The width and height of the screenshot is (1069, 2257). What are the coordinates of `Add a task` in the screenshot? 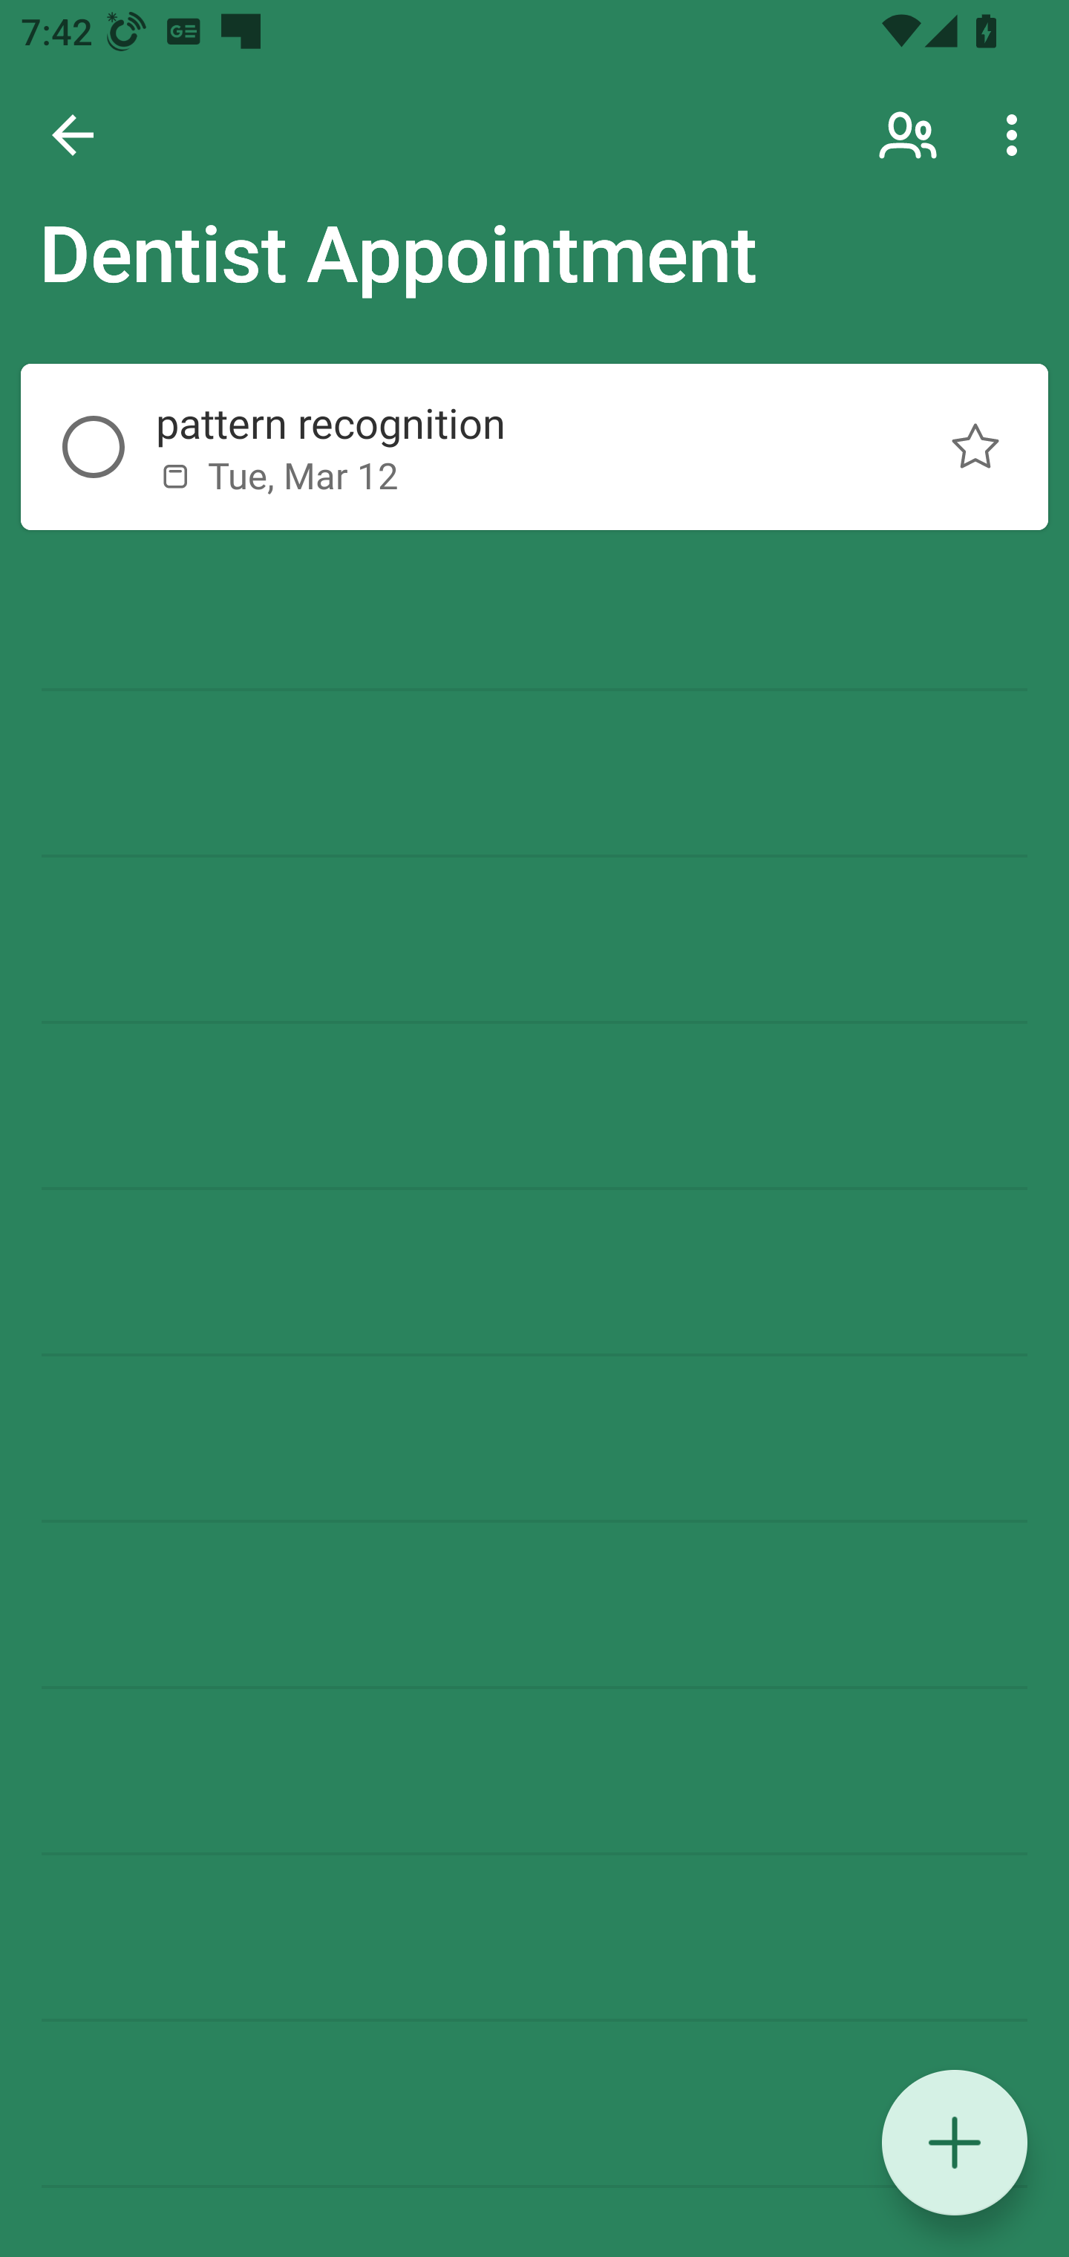 It's located at (955, 2143).